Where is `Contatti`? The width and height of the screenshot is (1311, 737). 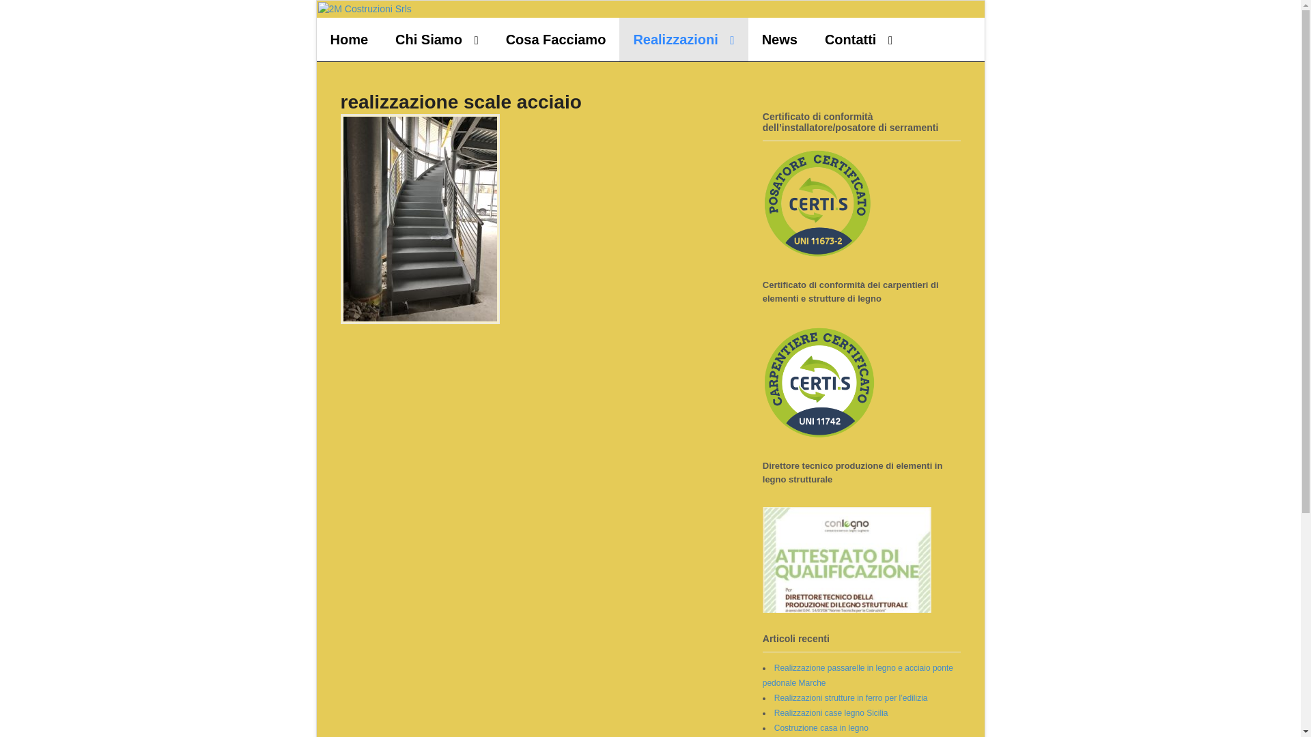 Contatti is located at coordinates (859, 40).